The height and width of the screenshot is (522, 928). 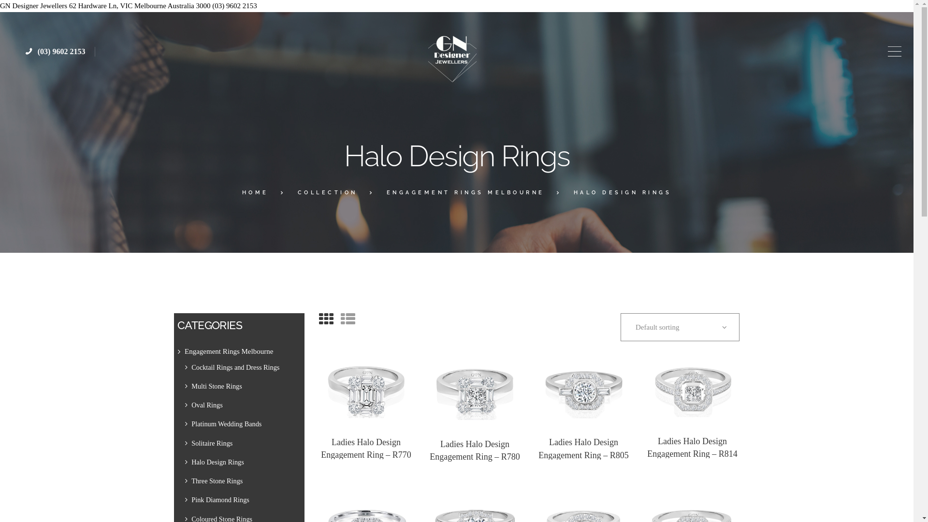 What do you see at coordinates (220, 500) in the screenshot?
I see `Pink Diamond Rings` at bounding box center [220, 500].